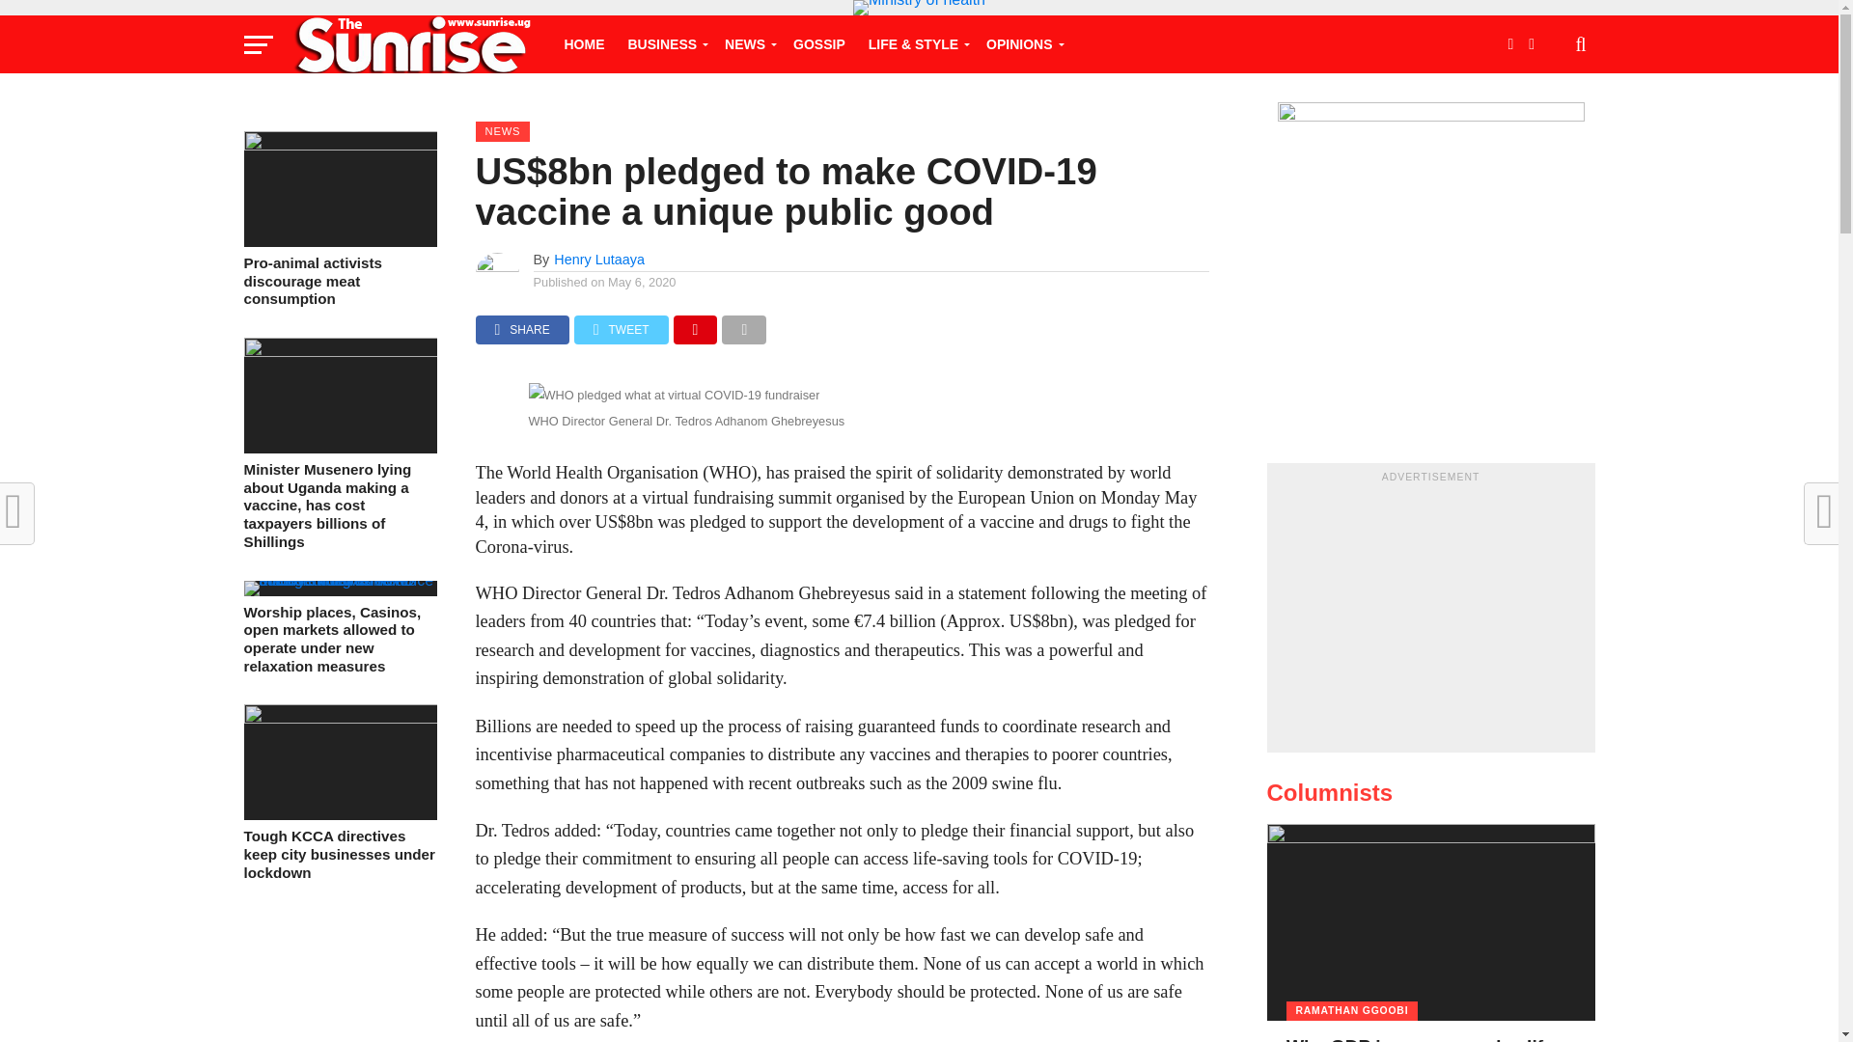 This screenshot has width=1853, height=1042. What do you see at coordinates (339, 718) in the screenshot?
I see `Tough KCCA directives keep city businesses under lockdown` at bounding box center [339, 718].